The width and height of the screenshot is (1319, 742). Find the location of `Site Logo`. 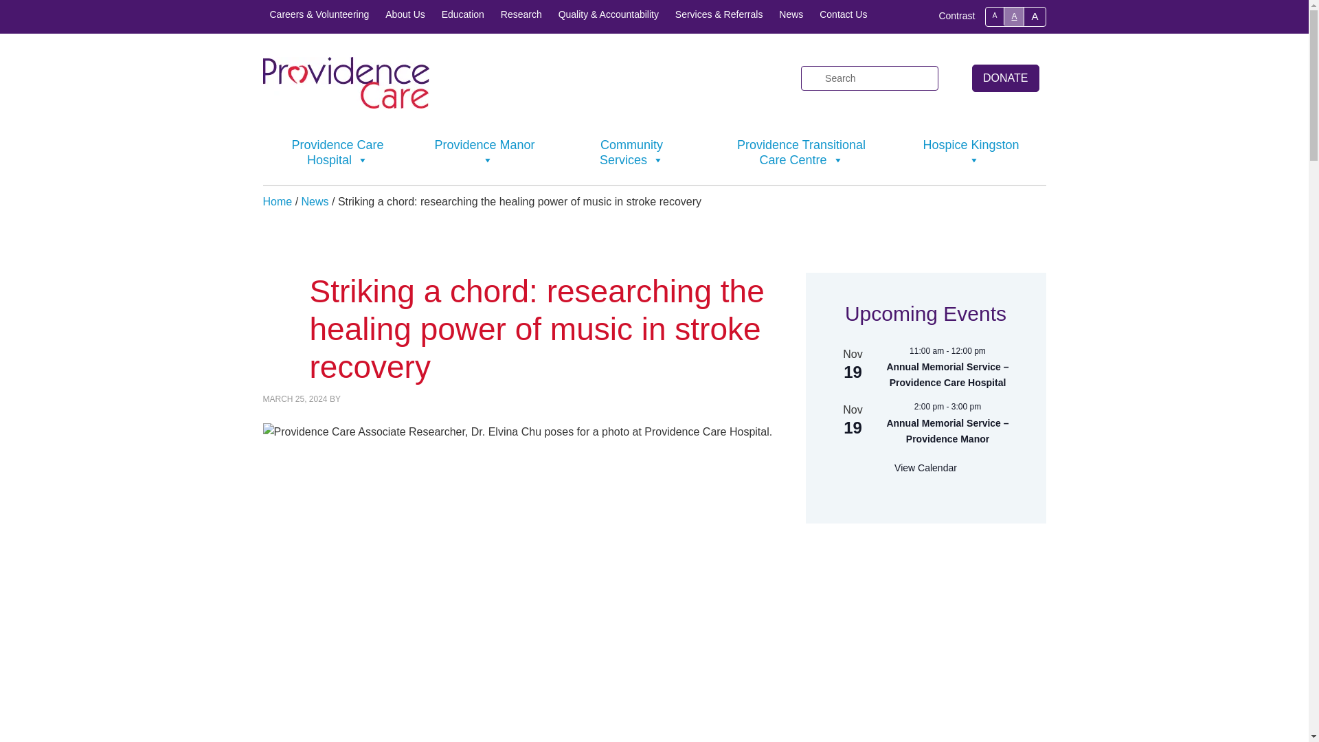

Site Logo is located at coordinates (346, 104).